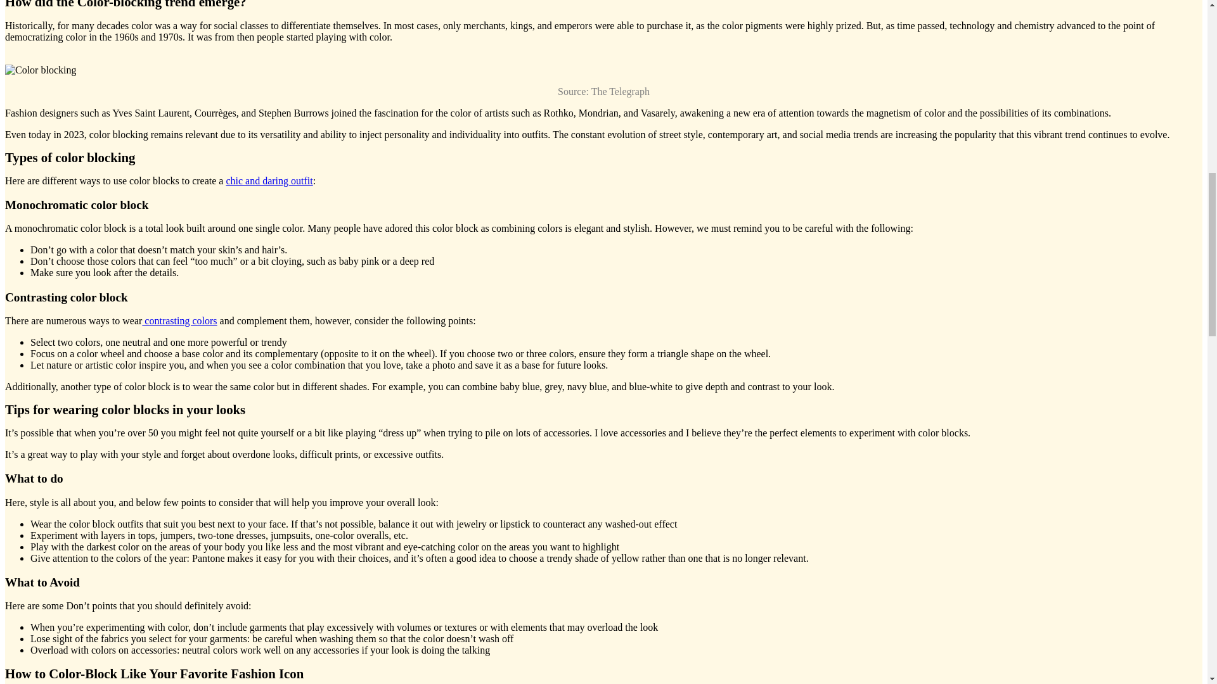 The width and height of the screenshot is (1217, 684). I want to click on contrasting colors, so click(179, 320).